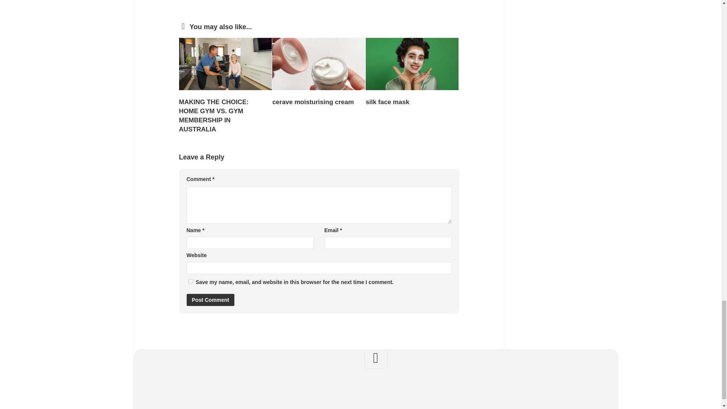  What do you see at coordinates (210, 300) in the screenshot?
I see `Post Comment` at bounding box center [210, 300].